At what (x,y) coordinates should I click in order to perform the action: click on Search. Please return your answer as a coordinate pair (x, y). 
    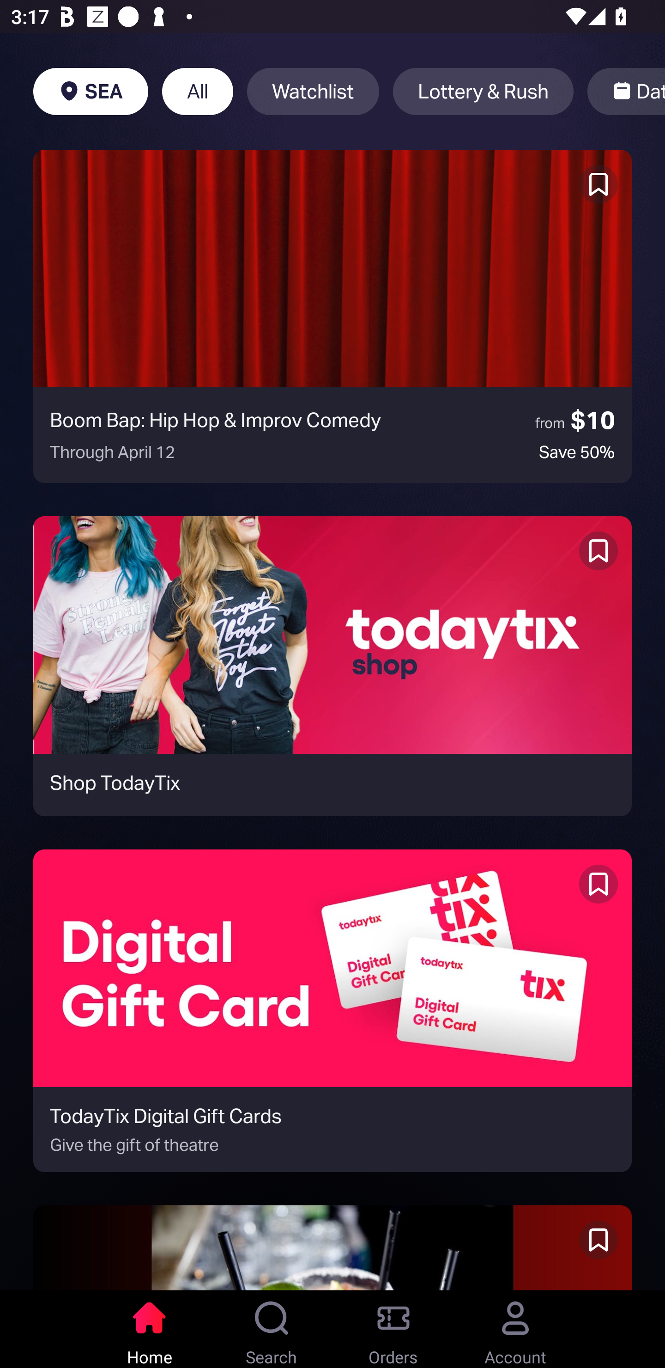
    Looking at the image, I should click on (272, 1329).